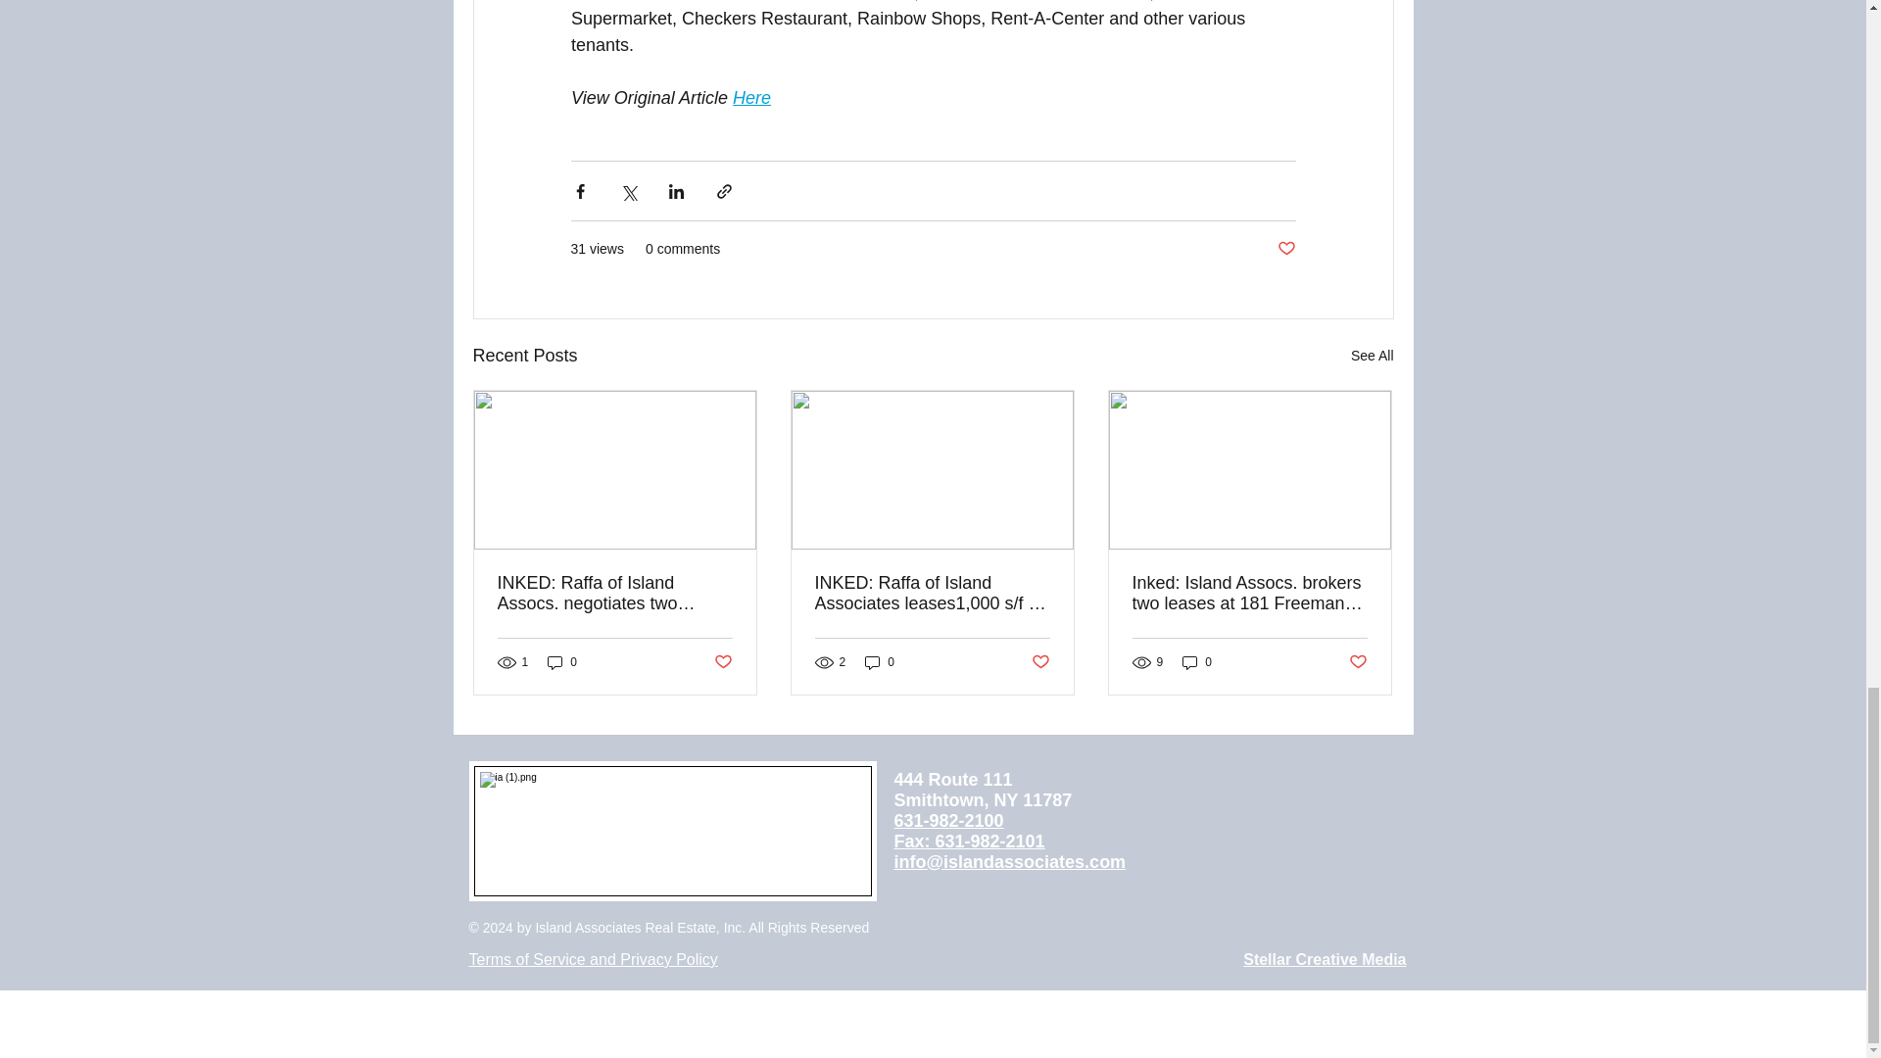  Describe the element at coordinates (1040, 661) in the screenshot. I see `Post not marked as liked` at that location.